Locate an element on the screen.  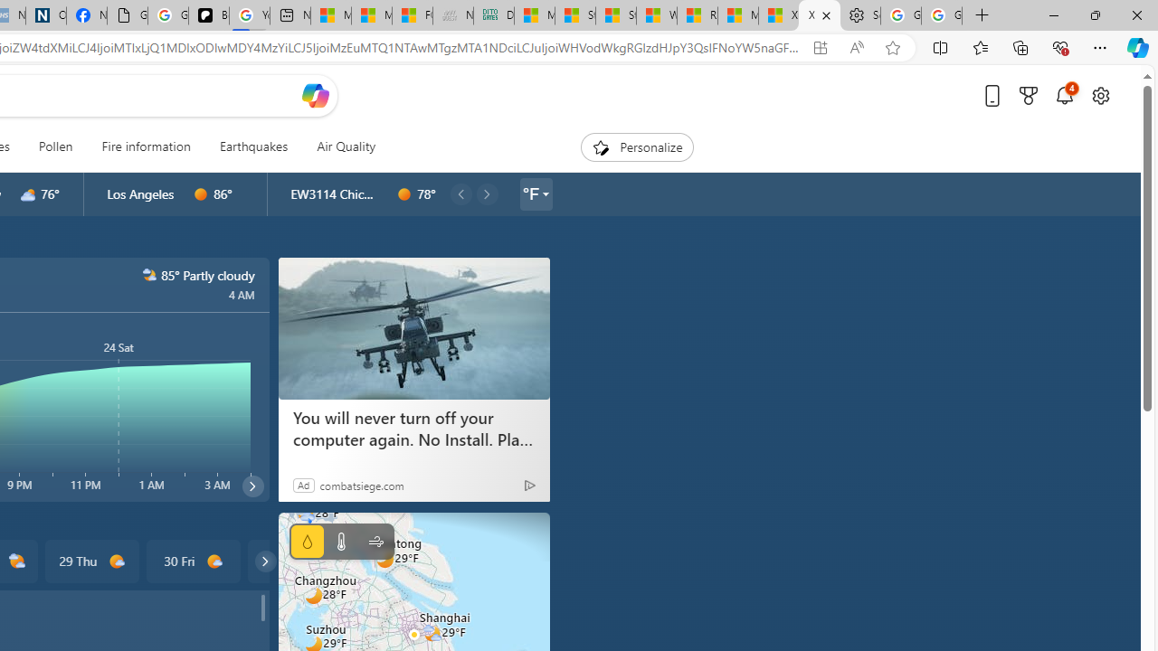
FOX News - MSN is located at coordinates (412, 16).